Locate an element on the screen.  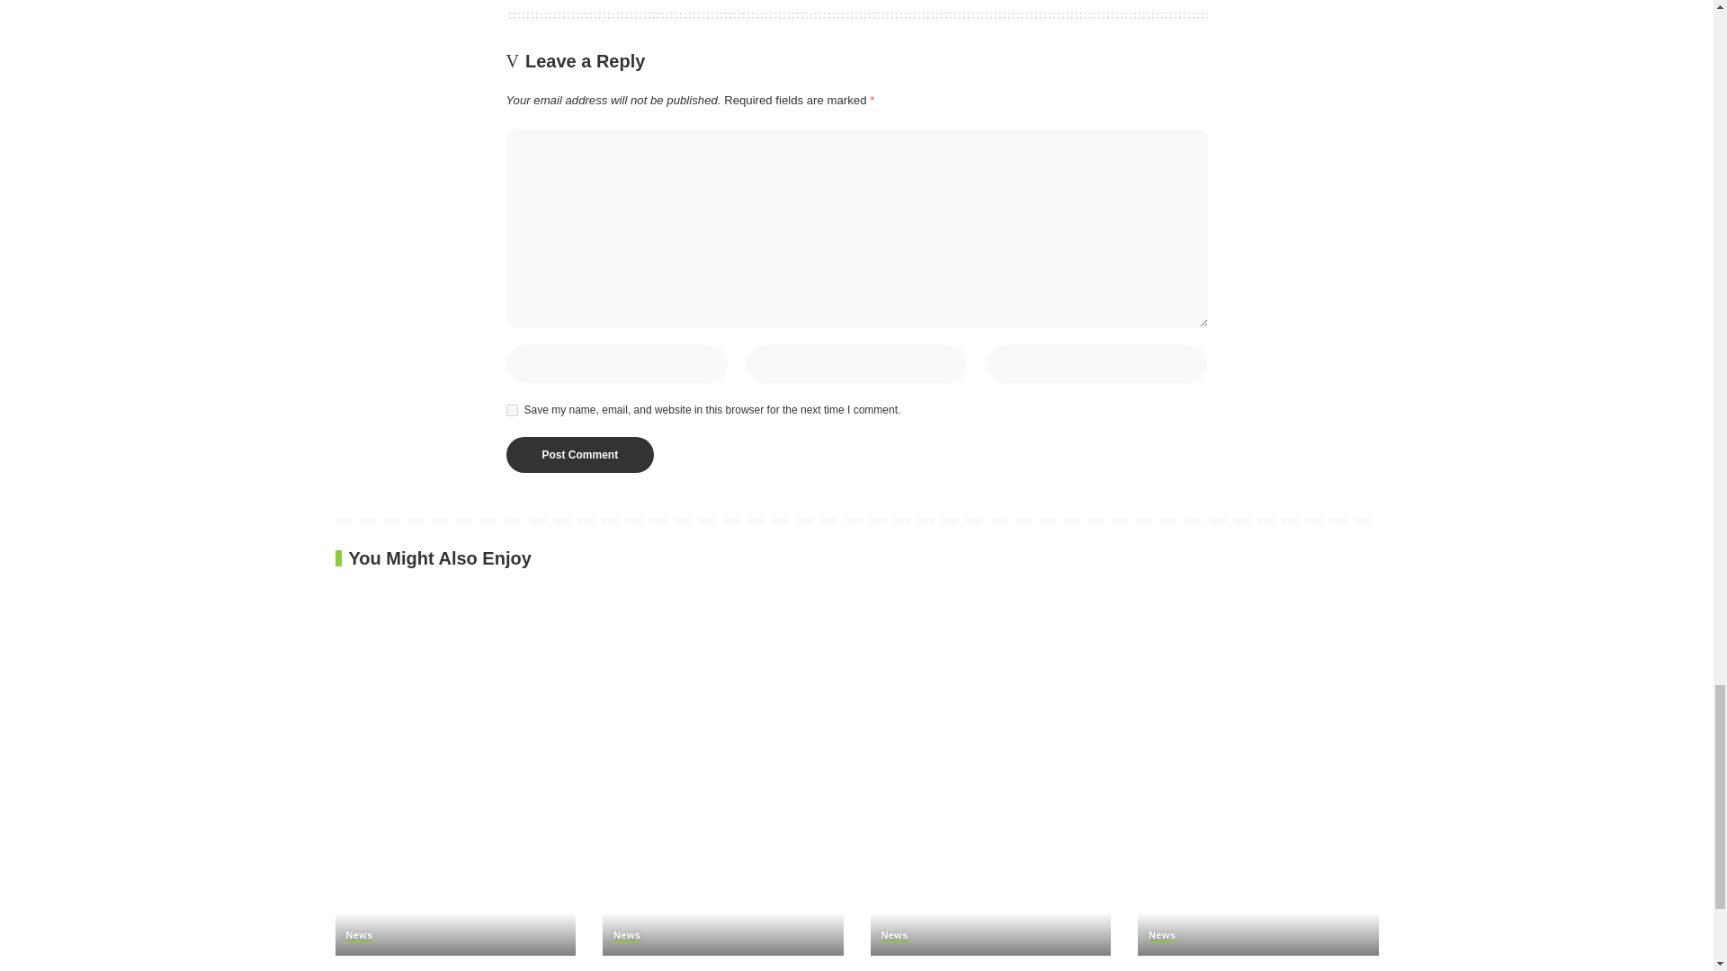
News is located at coordinates (894, 935).